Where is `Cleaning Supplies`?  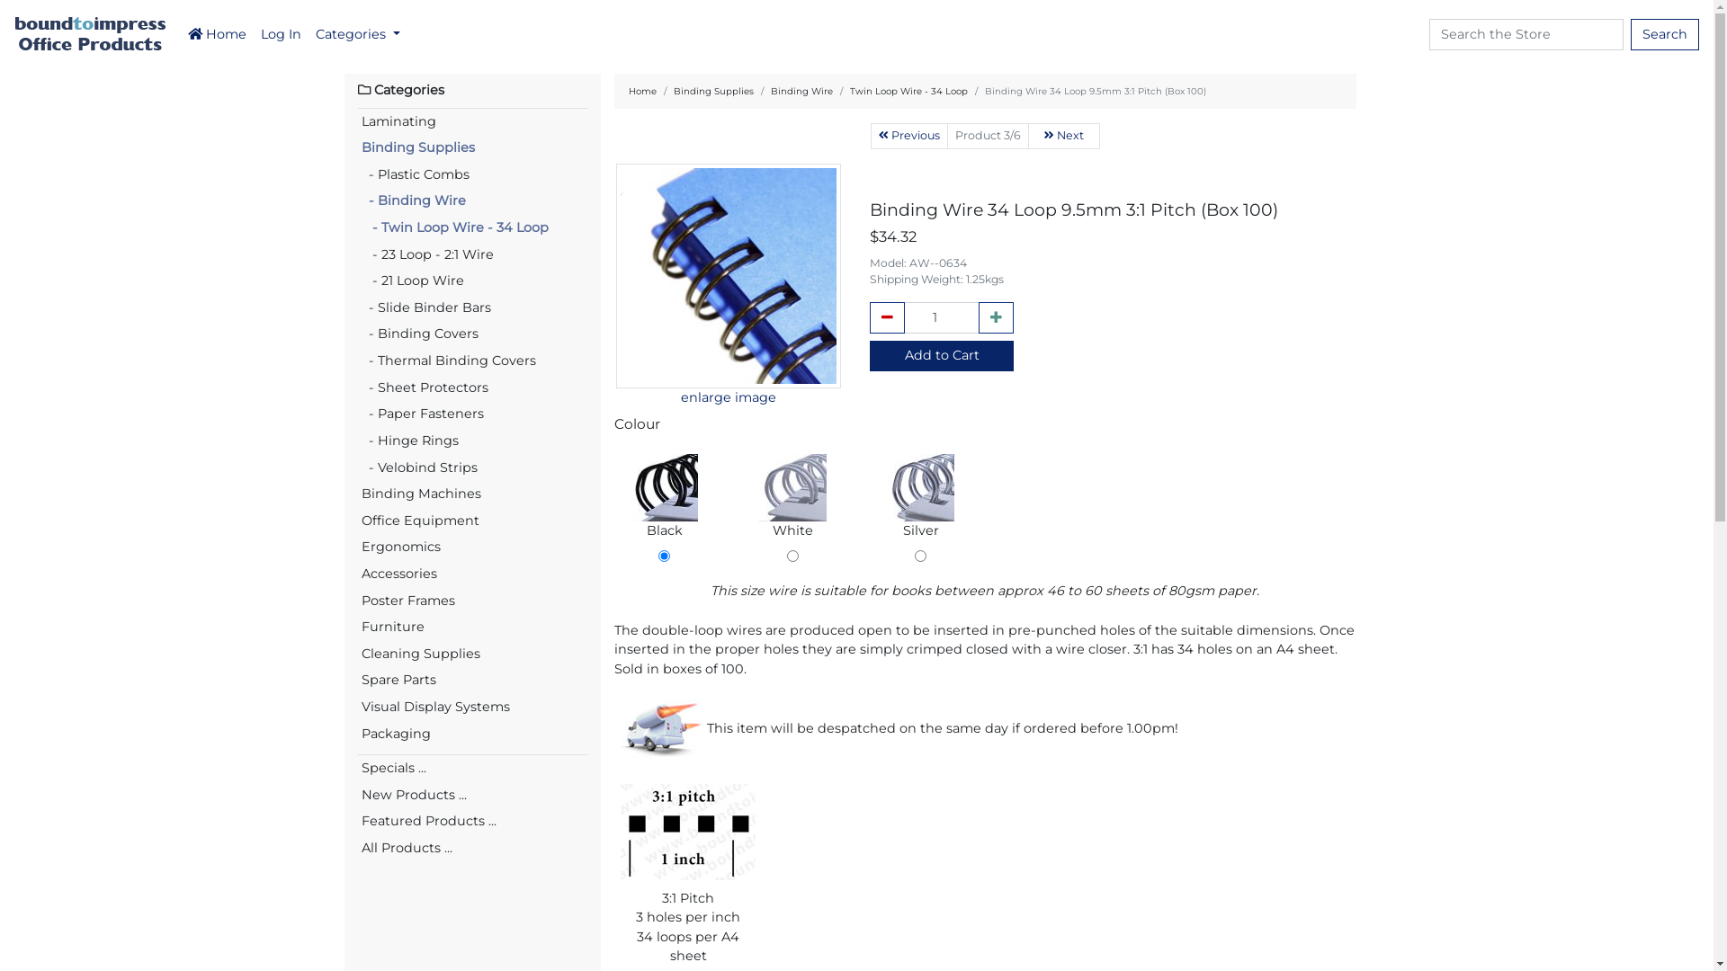 Cleaning Supplies is located at coordinates (473, 655).